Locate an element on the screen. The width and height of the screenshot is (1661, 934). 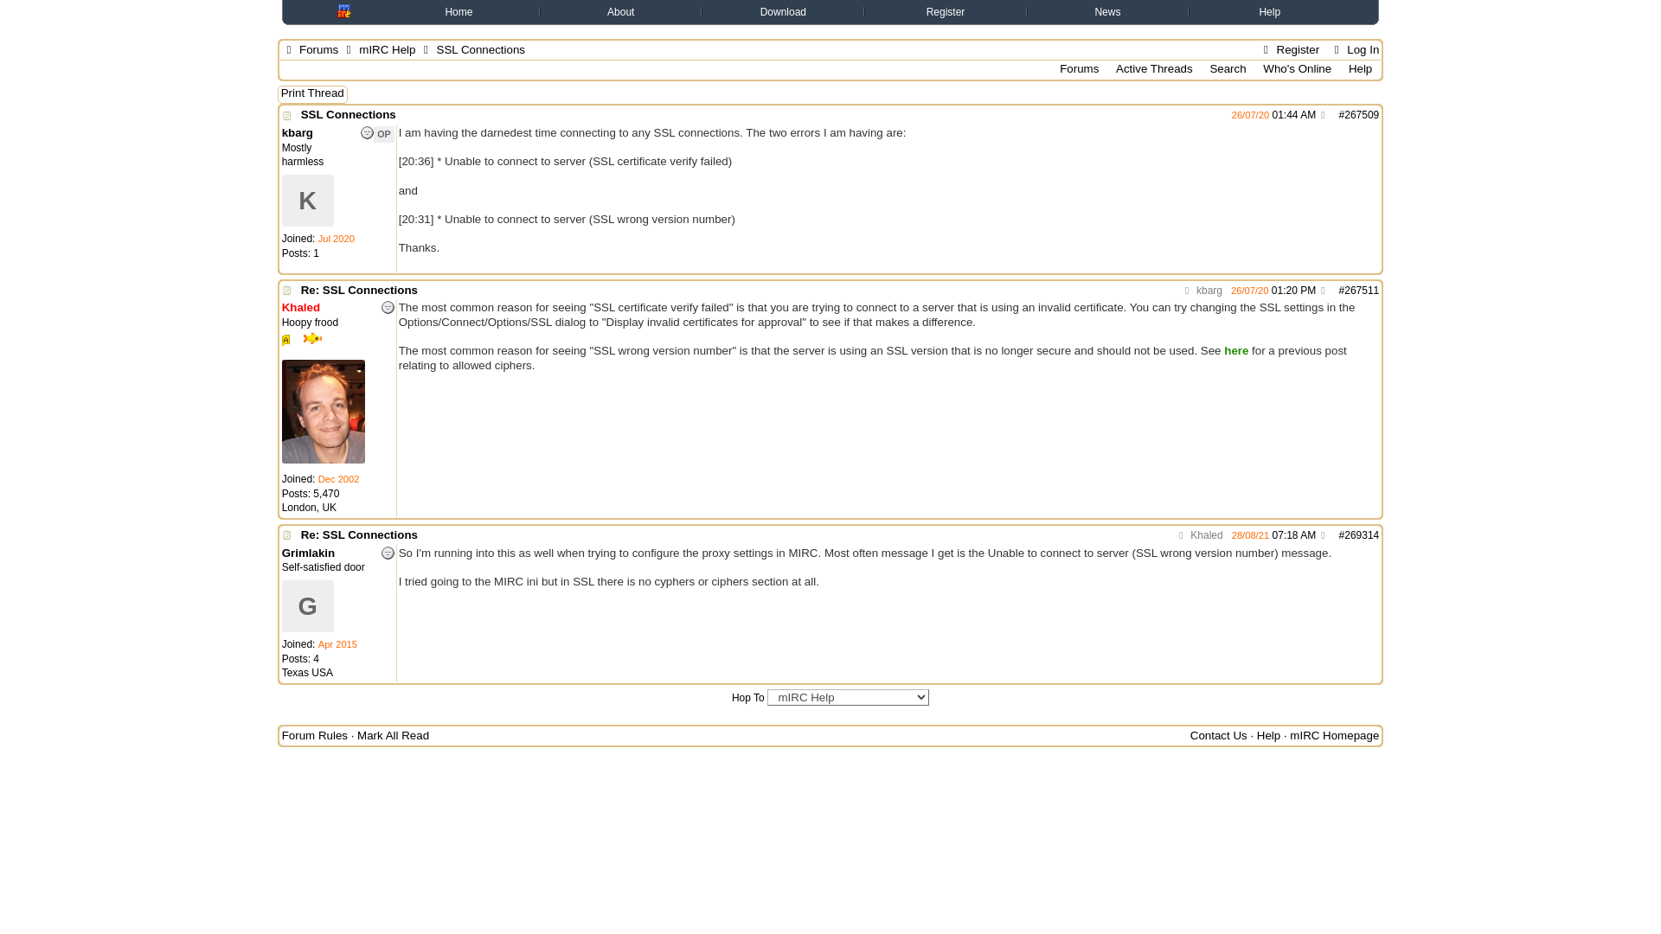
Forums is located at coordinates (1078, 68).